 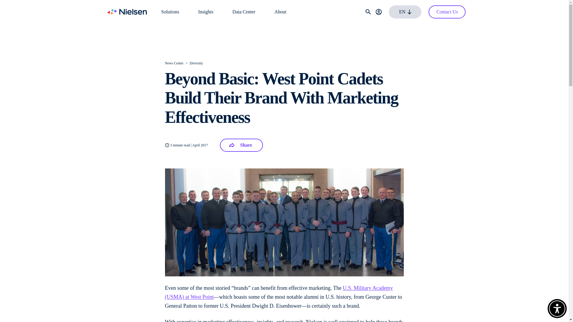 I want to click on Accessibility Menu, so click(x=557, y=309).